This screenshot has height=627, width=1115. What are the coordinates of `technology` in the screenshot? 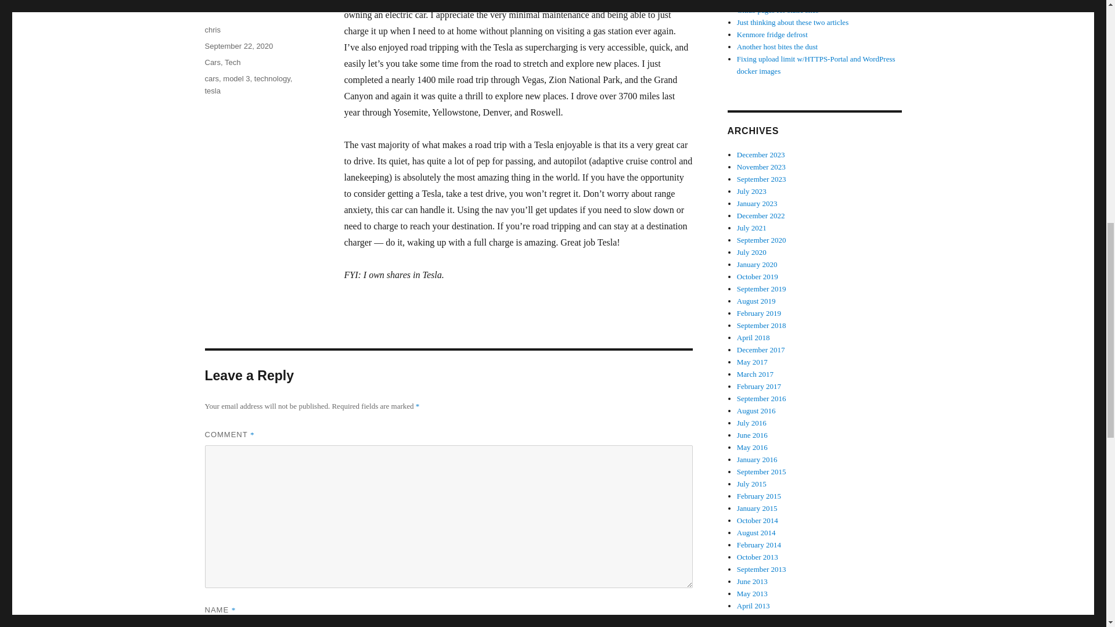 It's located at (272, 78).